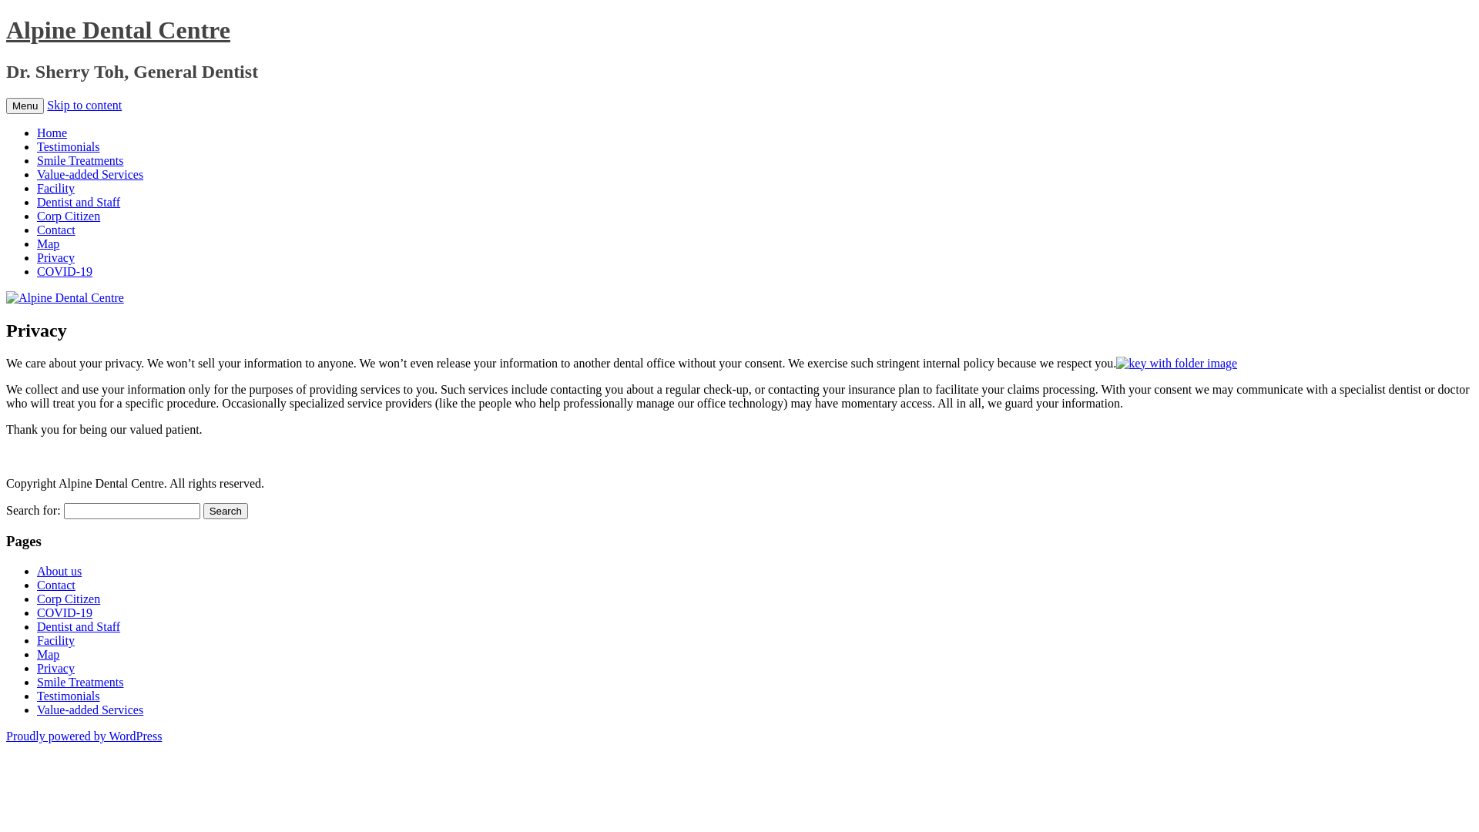  What do you see at coordinates (69, 696) in the screenshot?
I see `Testimonials` at bounding box center [69, 696].